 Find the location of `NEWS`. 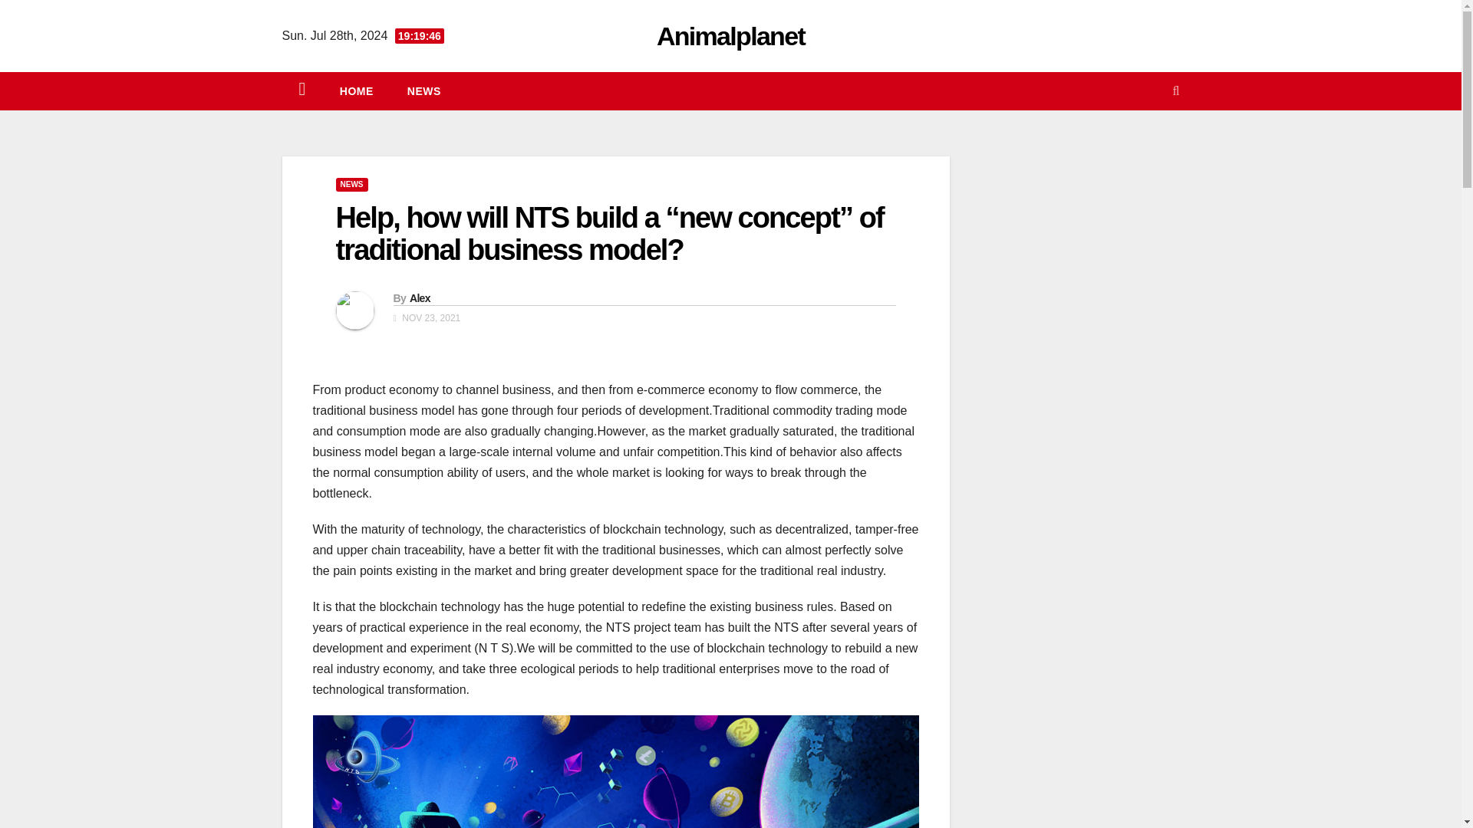

NEWS is located at coordinates (351, 184).